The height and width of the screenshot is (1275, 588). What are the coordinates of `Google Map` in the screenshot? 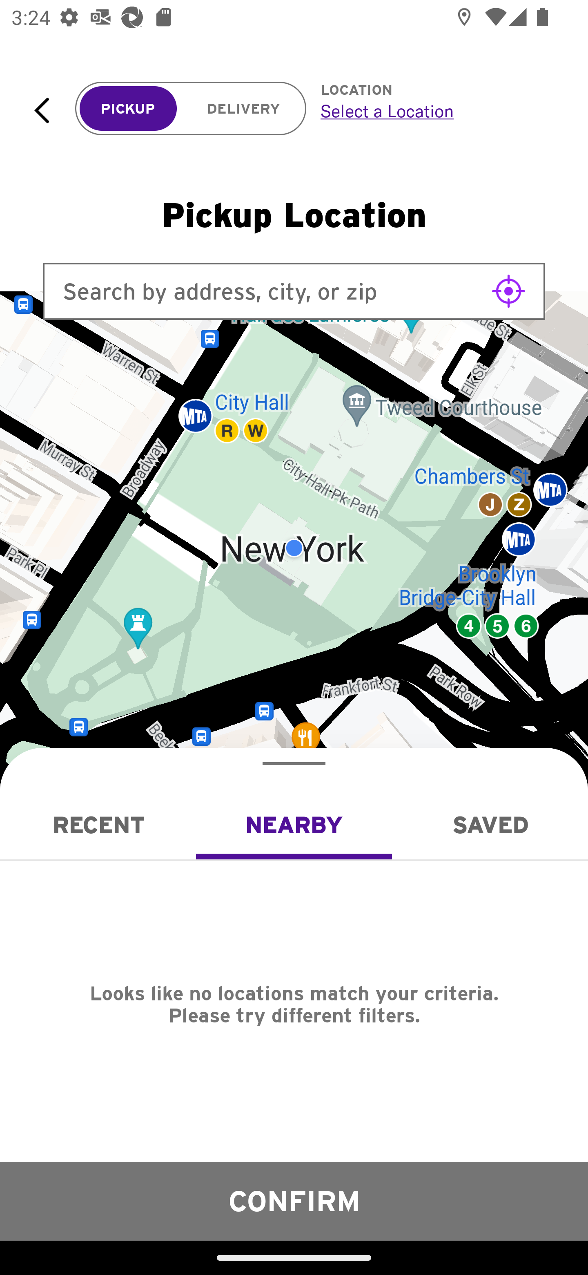 It's located at (294, 548).